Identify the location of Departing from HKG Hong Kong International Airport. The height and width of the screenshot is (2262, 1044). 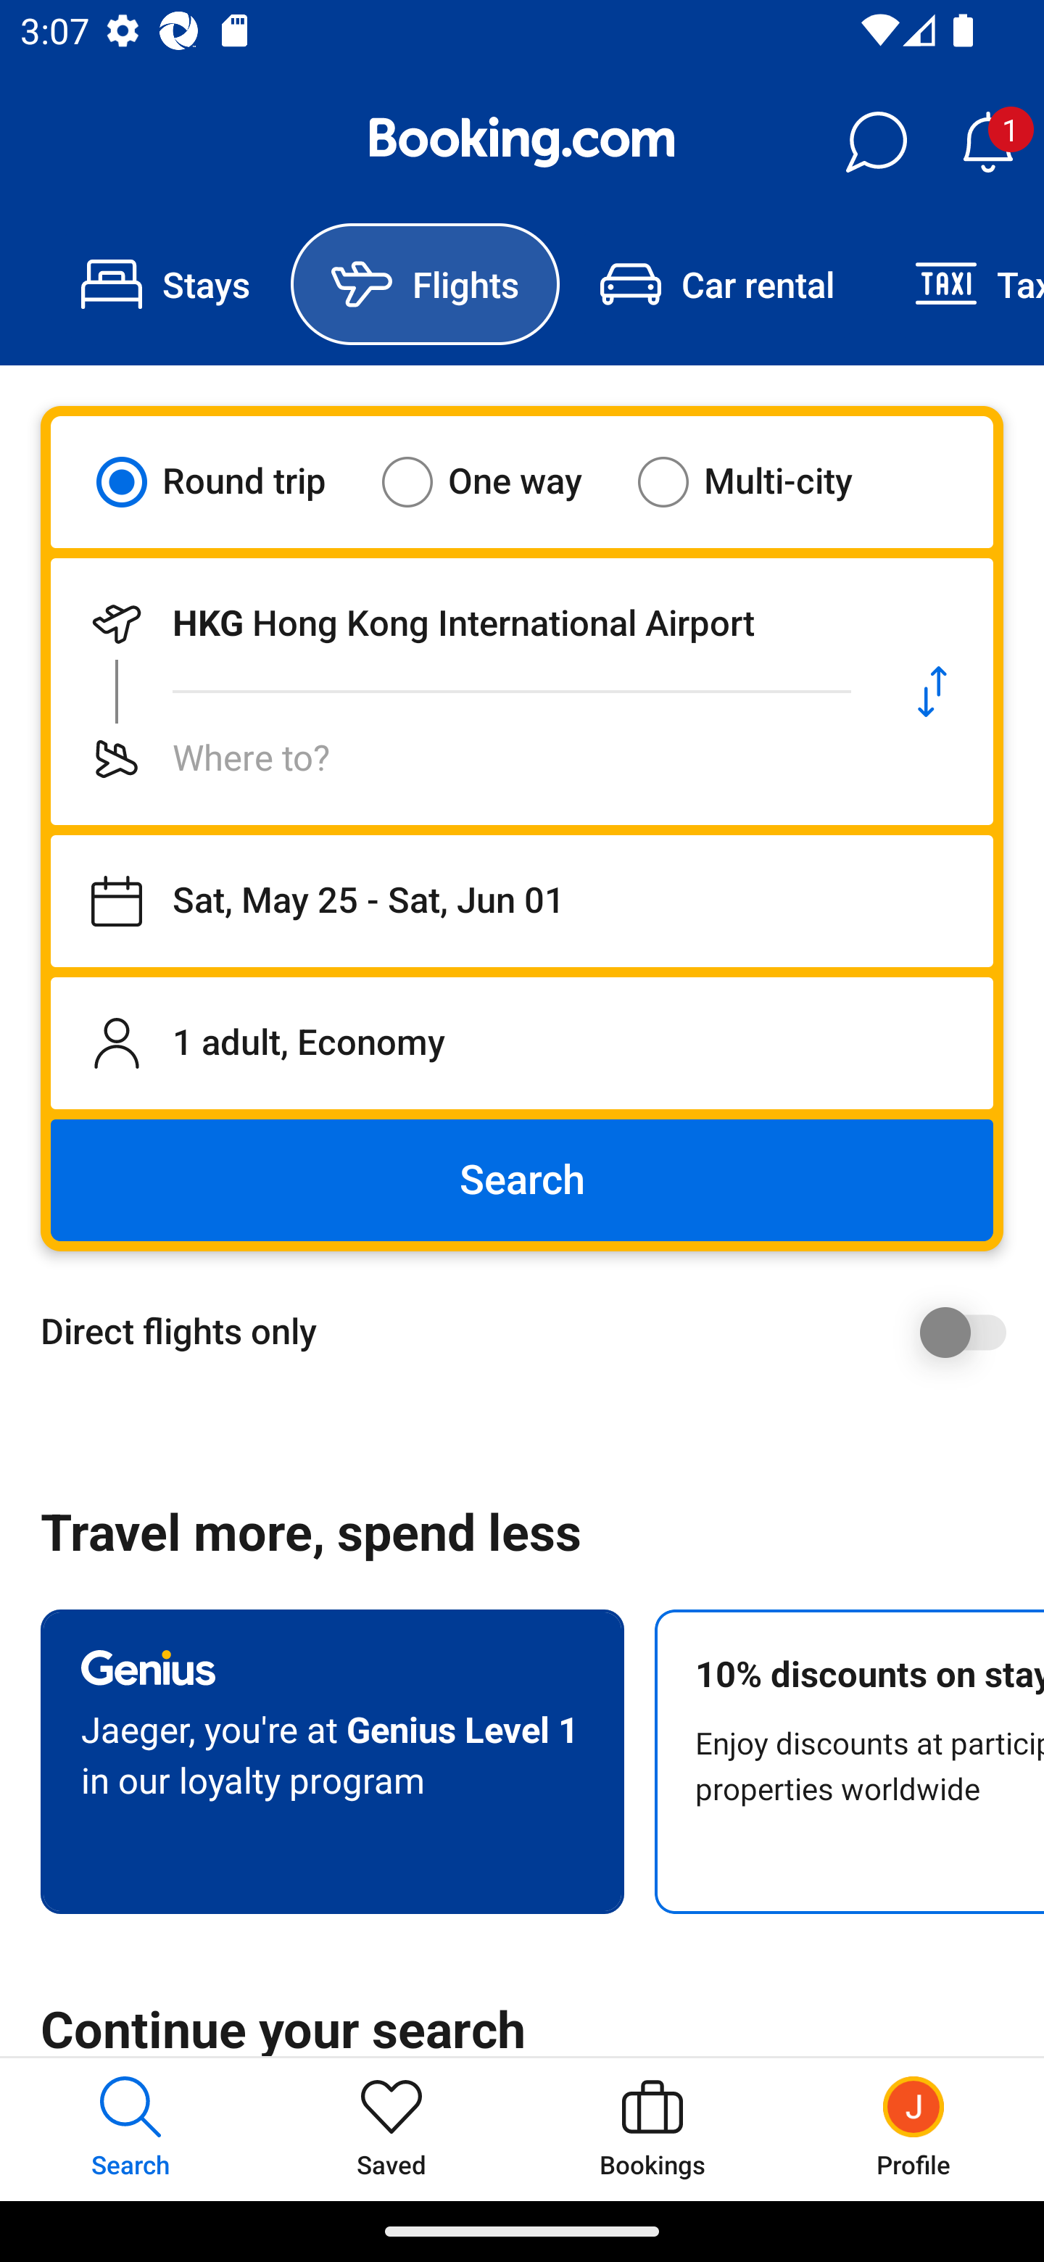
(461, 623).